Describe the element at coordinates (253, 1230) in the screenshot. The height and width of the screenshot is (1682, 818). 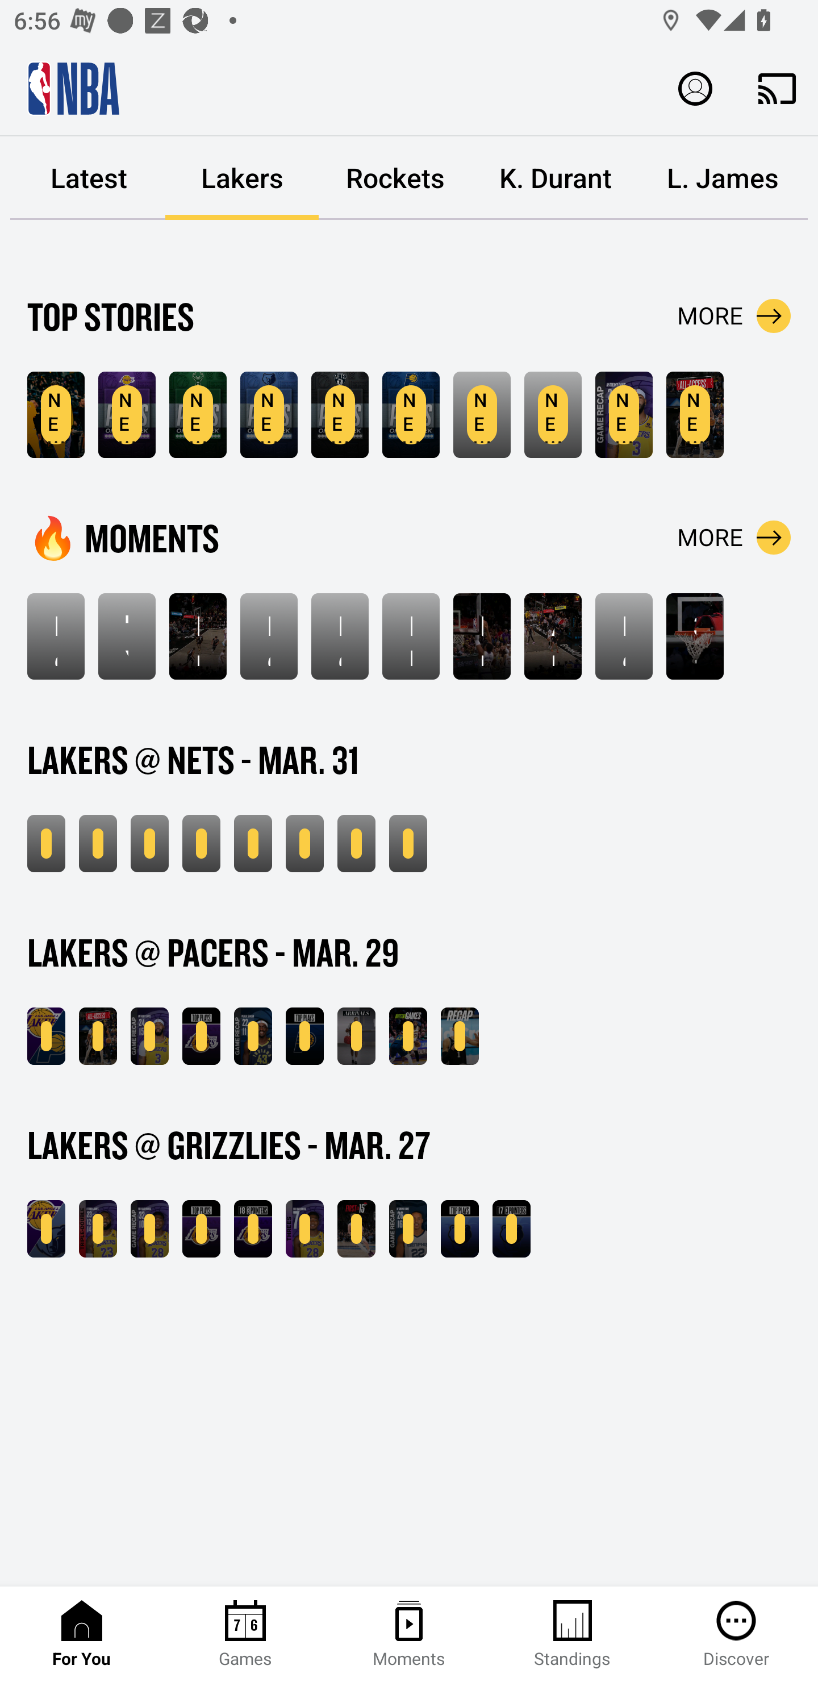
I see `NEW All 3's from LAL's 18 3-Pointer Night` at that location.